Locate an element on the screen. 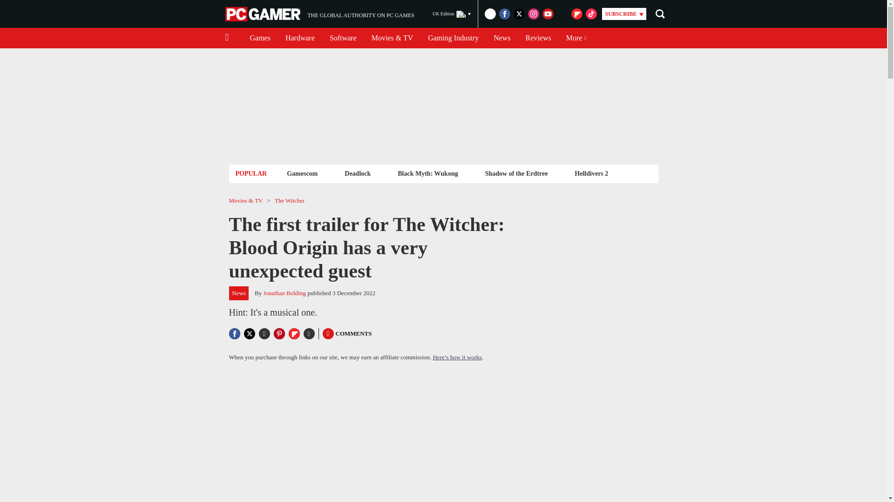 The height and width of the screenshot is (502, 894). Games is located at coordinates (260, 38).